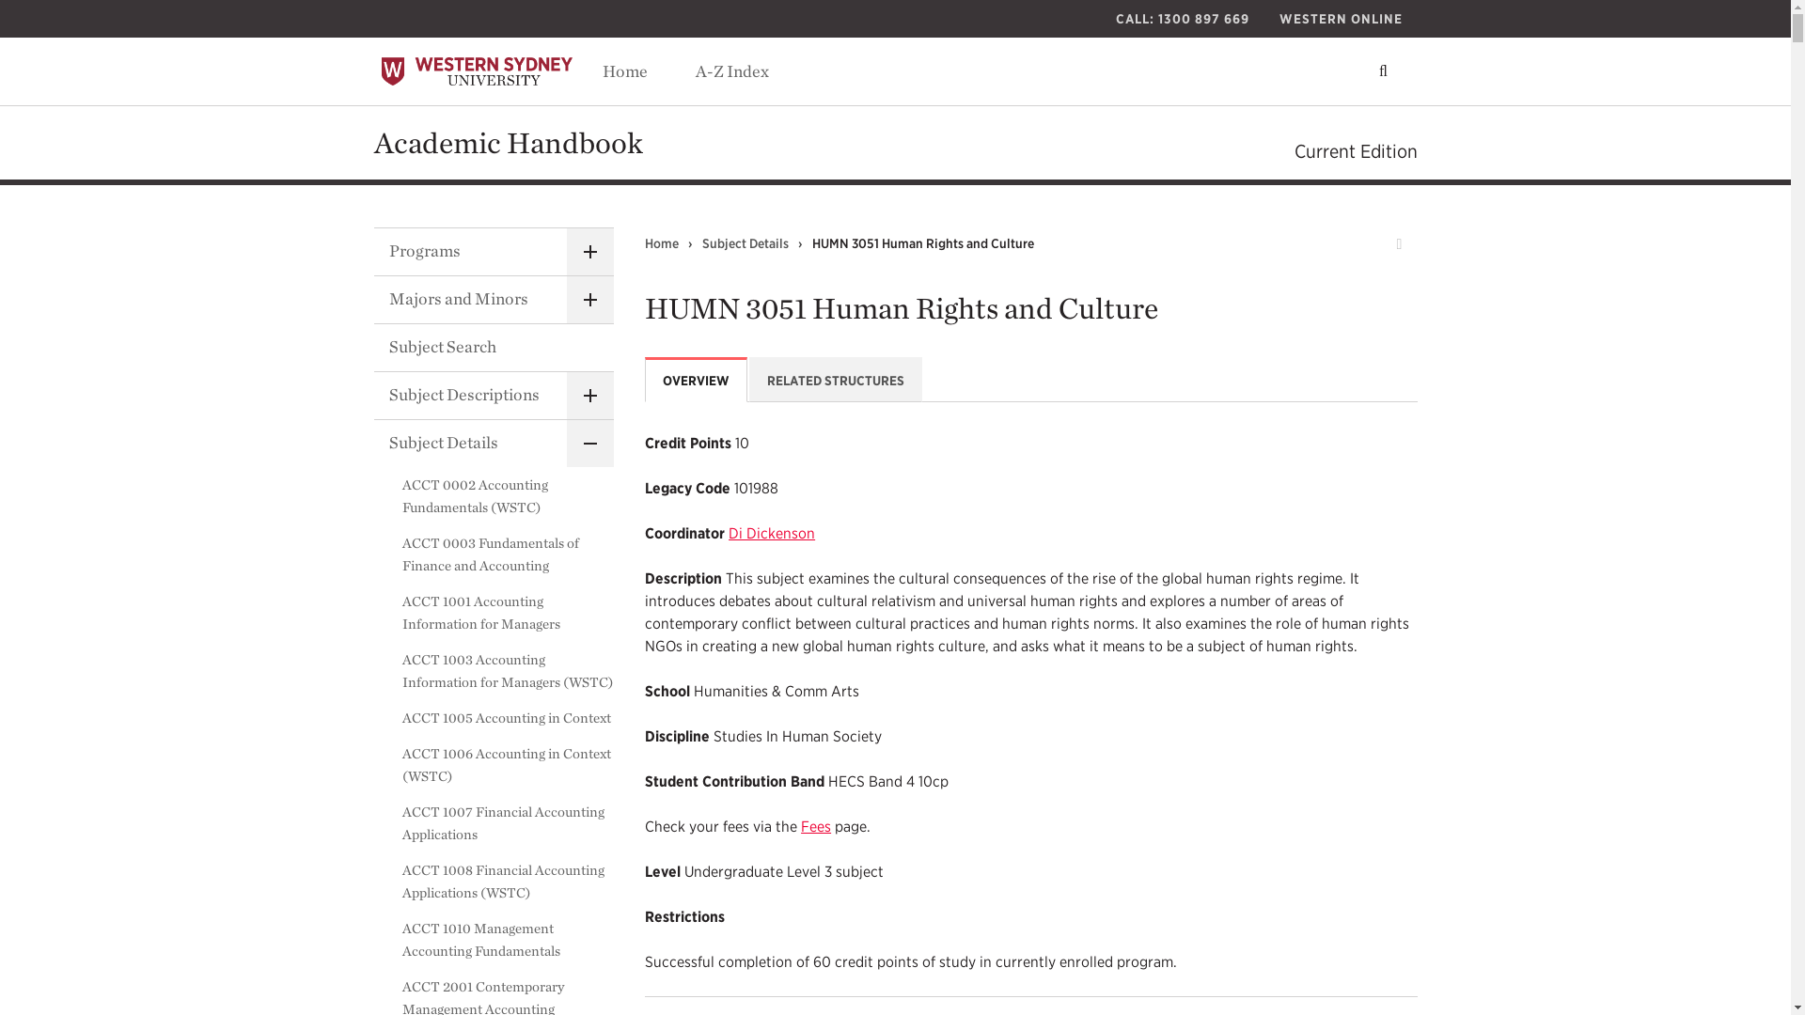 Image resolution: width=1805 pixels, height=1015 pixels. Describe the element at coordinates (731, 71) in the screenshot. I see `A-Z Index` at that location.